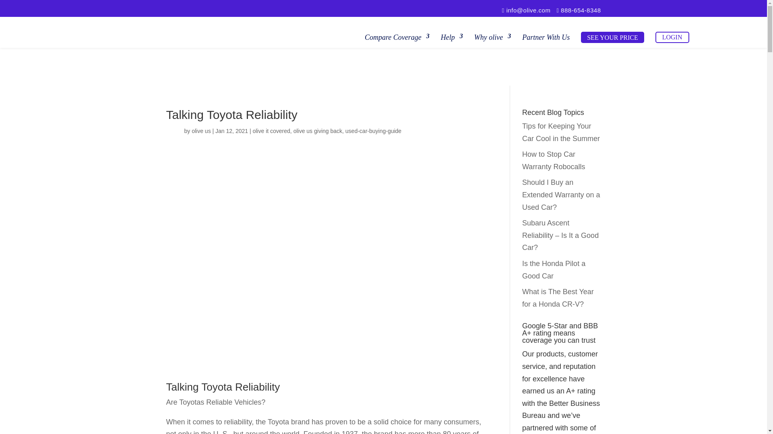  I want to click on SEE YOUR PRICE, so click(612, 37).